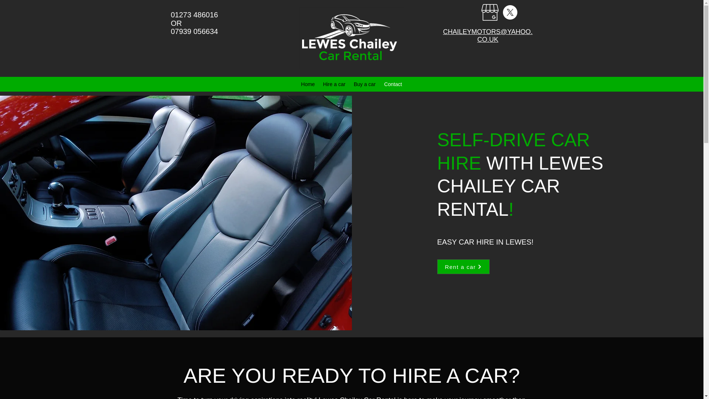 This screenshot has height=399, width=709. What do you see at coordinates (393, 84) in the screenshot?
I see `Contact` at bounding box center [393, 84].